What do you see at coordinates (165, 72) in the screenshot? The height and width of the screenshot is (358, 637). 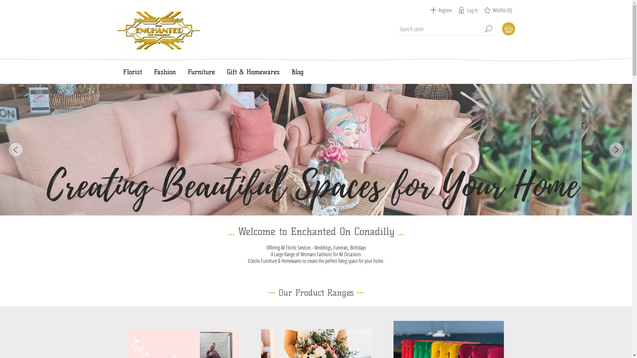 I see `Fashion` at bounding box center [165, 72].